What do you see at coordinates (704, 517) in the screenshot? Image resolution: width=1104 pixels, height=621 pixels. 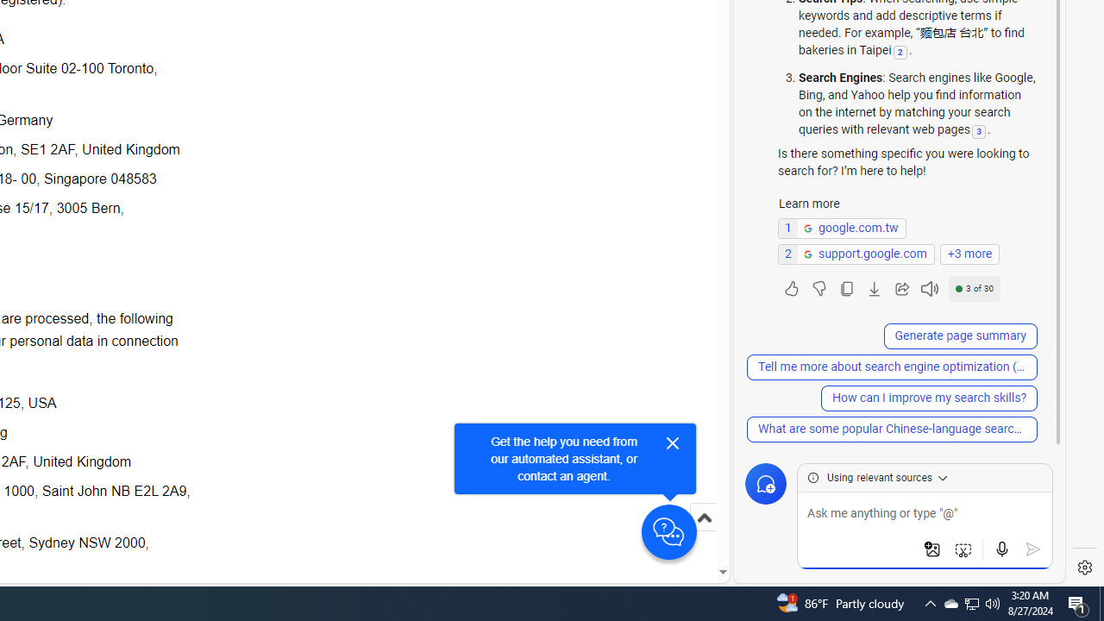 I see `Scroll to top` at bounding box center [704, 517].